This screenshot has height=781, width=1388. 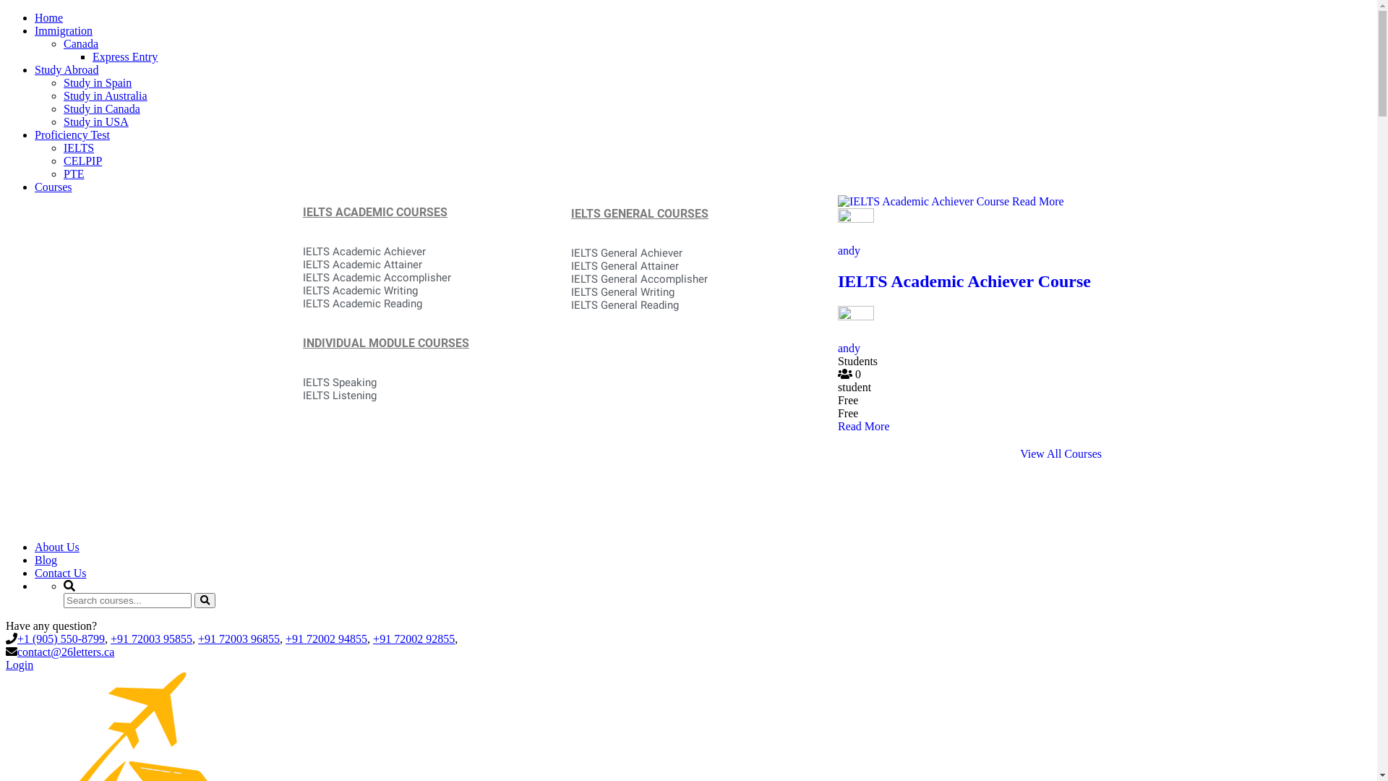 I want to click on +1 (905) 550-8799, so click(x=61, y=639).